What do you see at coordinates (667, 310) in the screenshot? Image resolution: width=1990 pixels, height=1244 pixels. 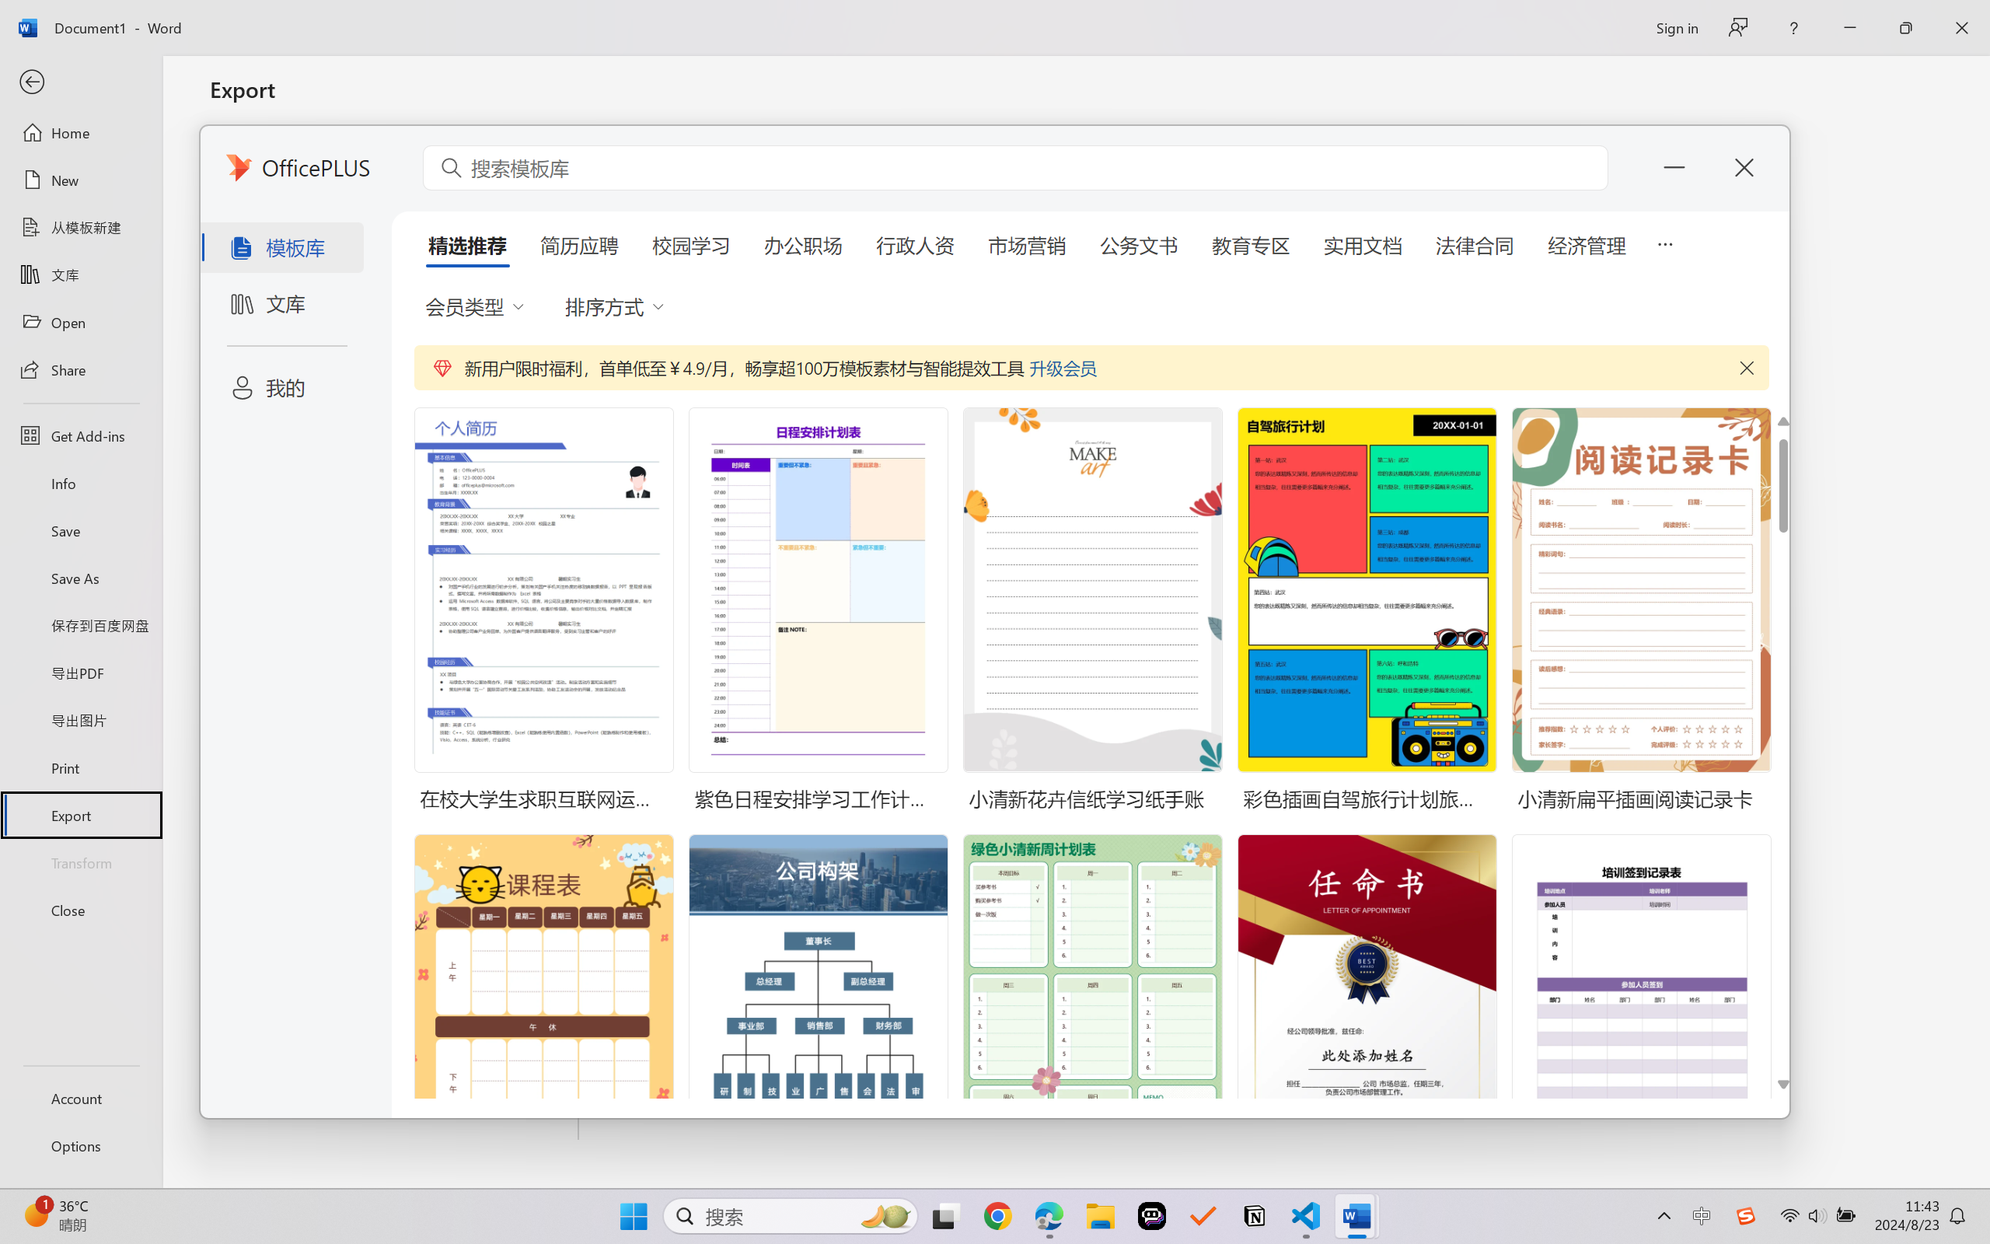 I see `Create PDF/XPS` at bounding box center [667, 310].